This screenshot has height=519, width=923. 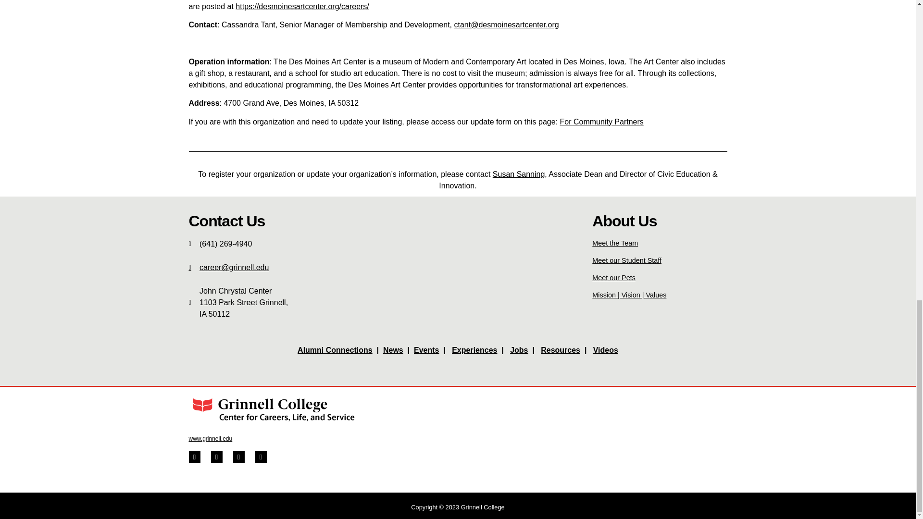 I want to click on www.grinnell.edu, so click(x=210, y=439).